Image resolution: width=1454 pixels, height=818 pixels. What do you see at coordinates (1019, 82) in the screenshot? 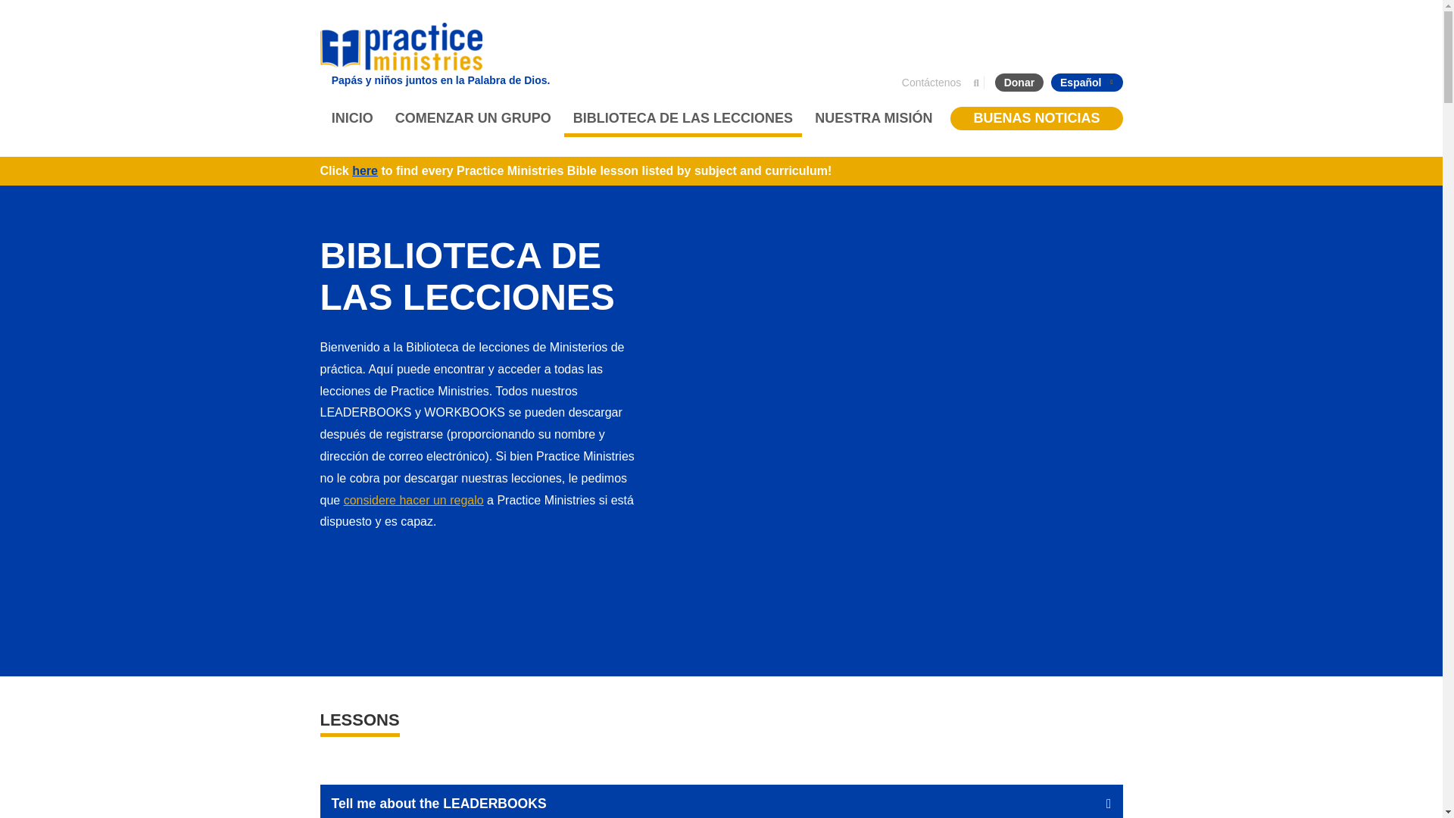
I see `Donar` at bounding box center [1019, 82].